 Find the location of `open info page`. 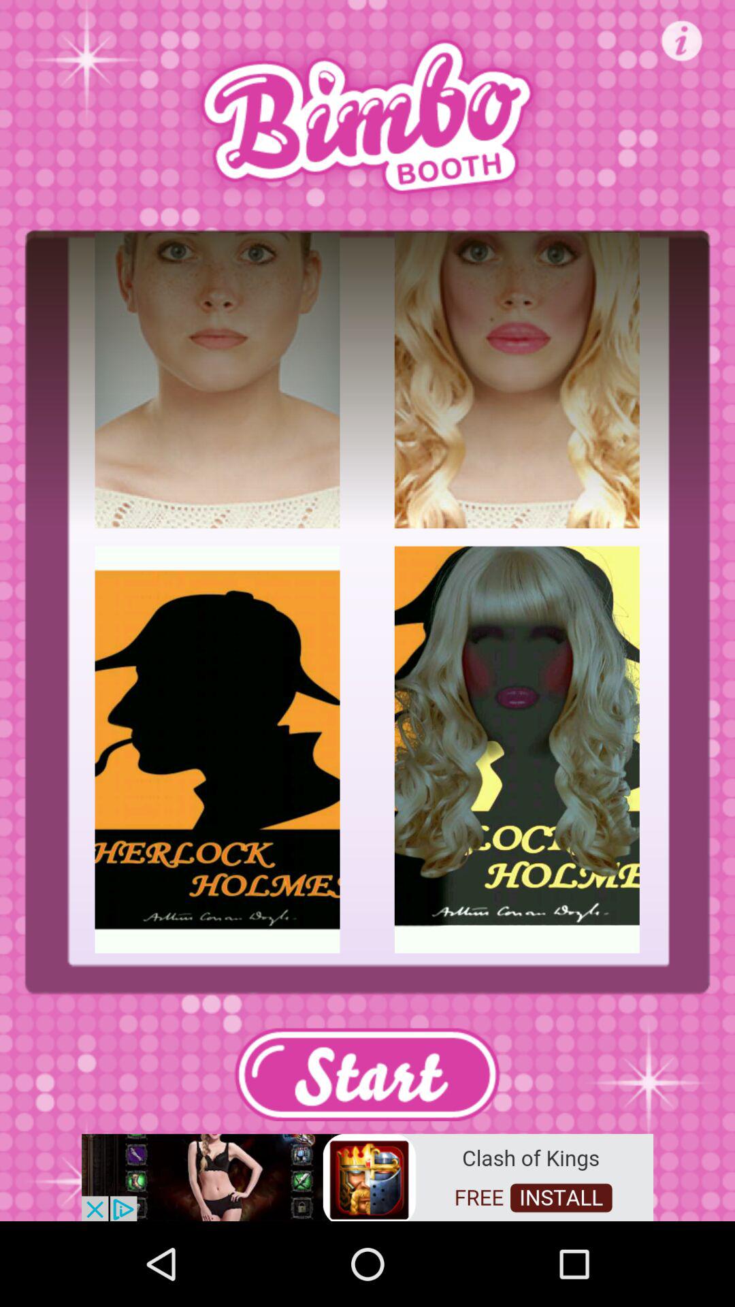

open info page is located at coordinates (682, 41).